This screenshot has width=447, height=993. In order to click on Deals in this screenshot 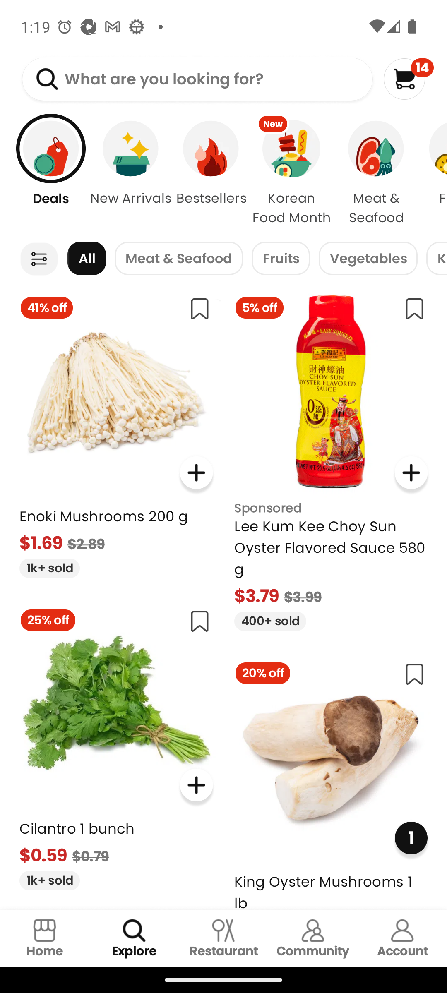, I will do `click(44, 174)`.